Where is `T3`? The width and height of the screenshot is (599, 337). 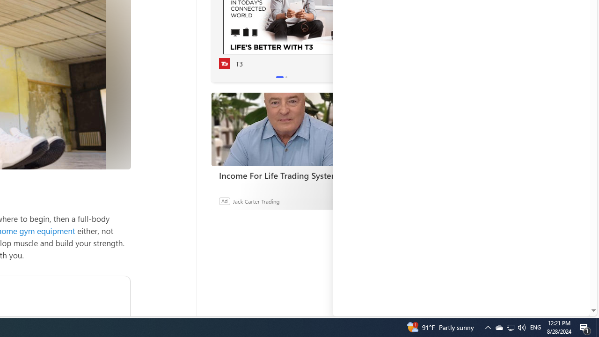
T3 is located at coordinates (224, 64).